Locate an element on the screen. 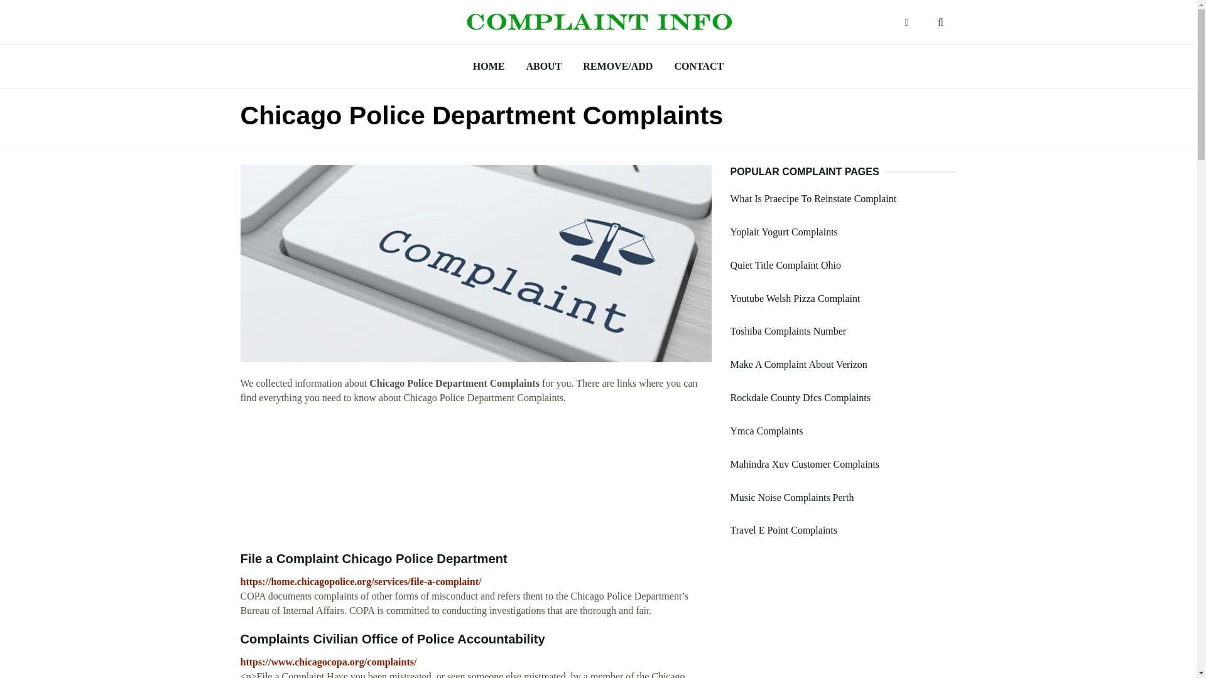  ABOUT is located at coordinates (543, 67).